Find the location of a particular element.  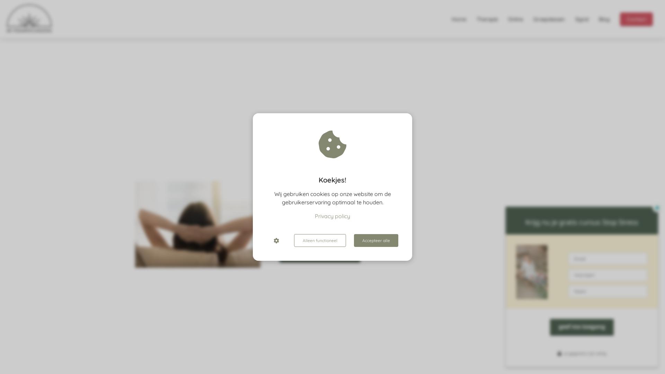

Blog is located at coordinates (604, 19).